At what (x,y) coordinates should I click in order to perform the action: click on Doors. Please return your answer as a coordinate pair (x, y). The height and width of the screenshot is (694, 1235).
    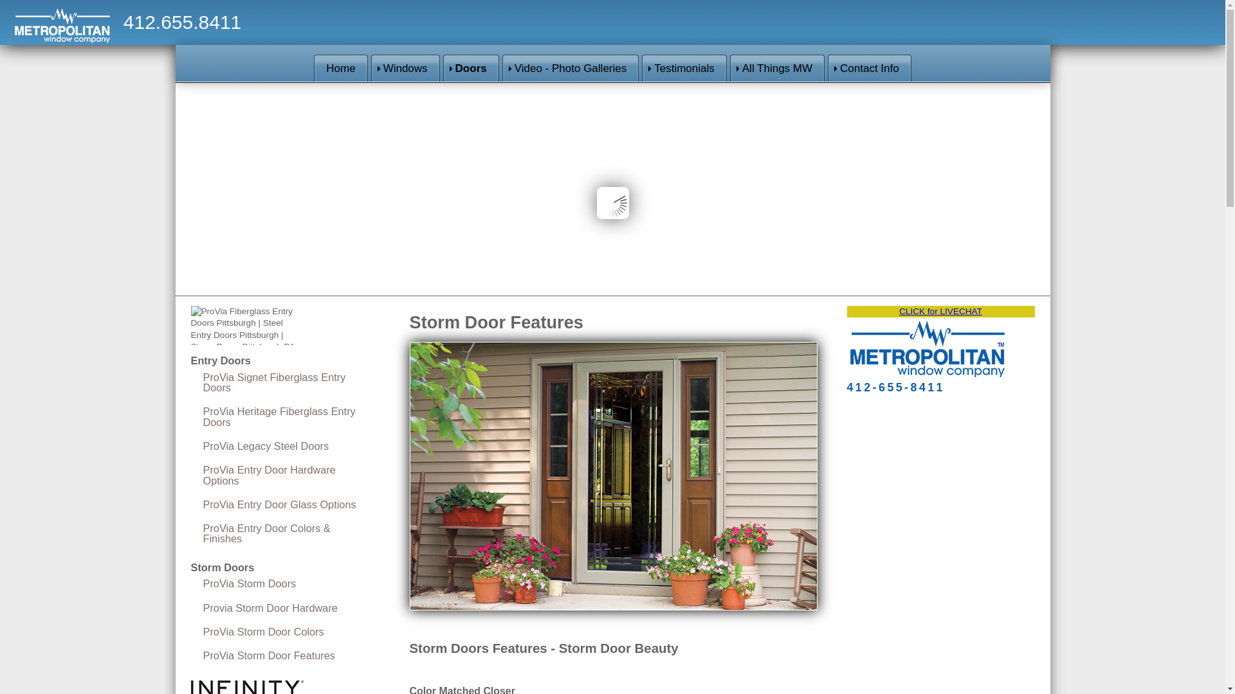
    Looking at the image, I should click on (471, 68).